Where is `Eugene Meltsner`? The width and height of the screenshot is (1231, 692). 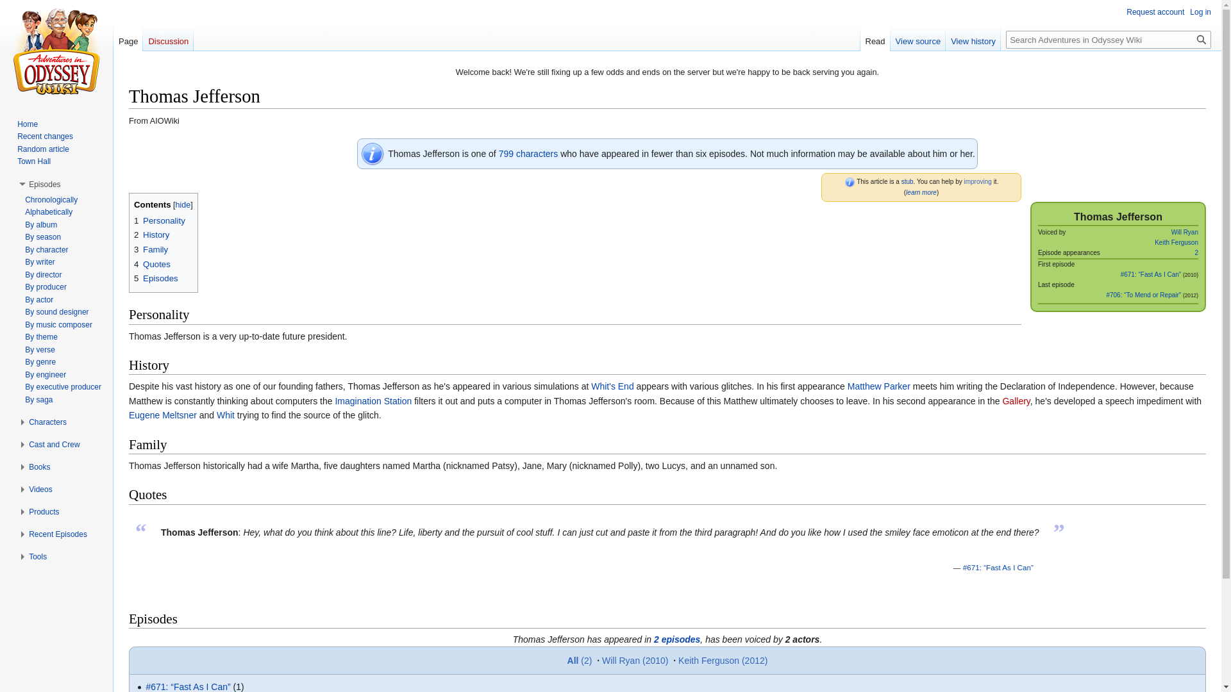 Eugene Meltsner is located at coordinates (163, 415).